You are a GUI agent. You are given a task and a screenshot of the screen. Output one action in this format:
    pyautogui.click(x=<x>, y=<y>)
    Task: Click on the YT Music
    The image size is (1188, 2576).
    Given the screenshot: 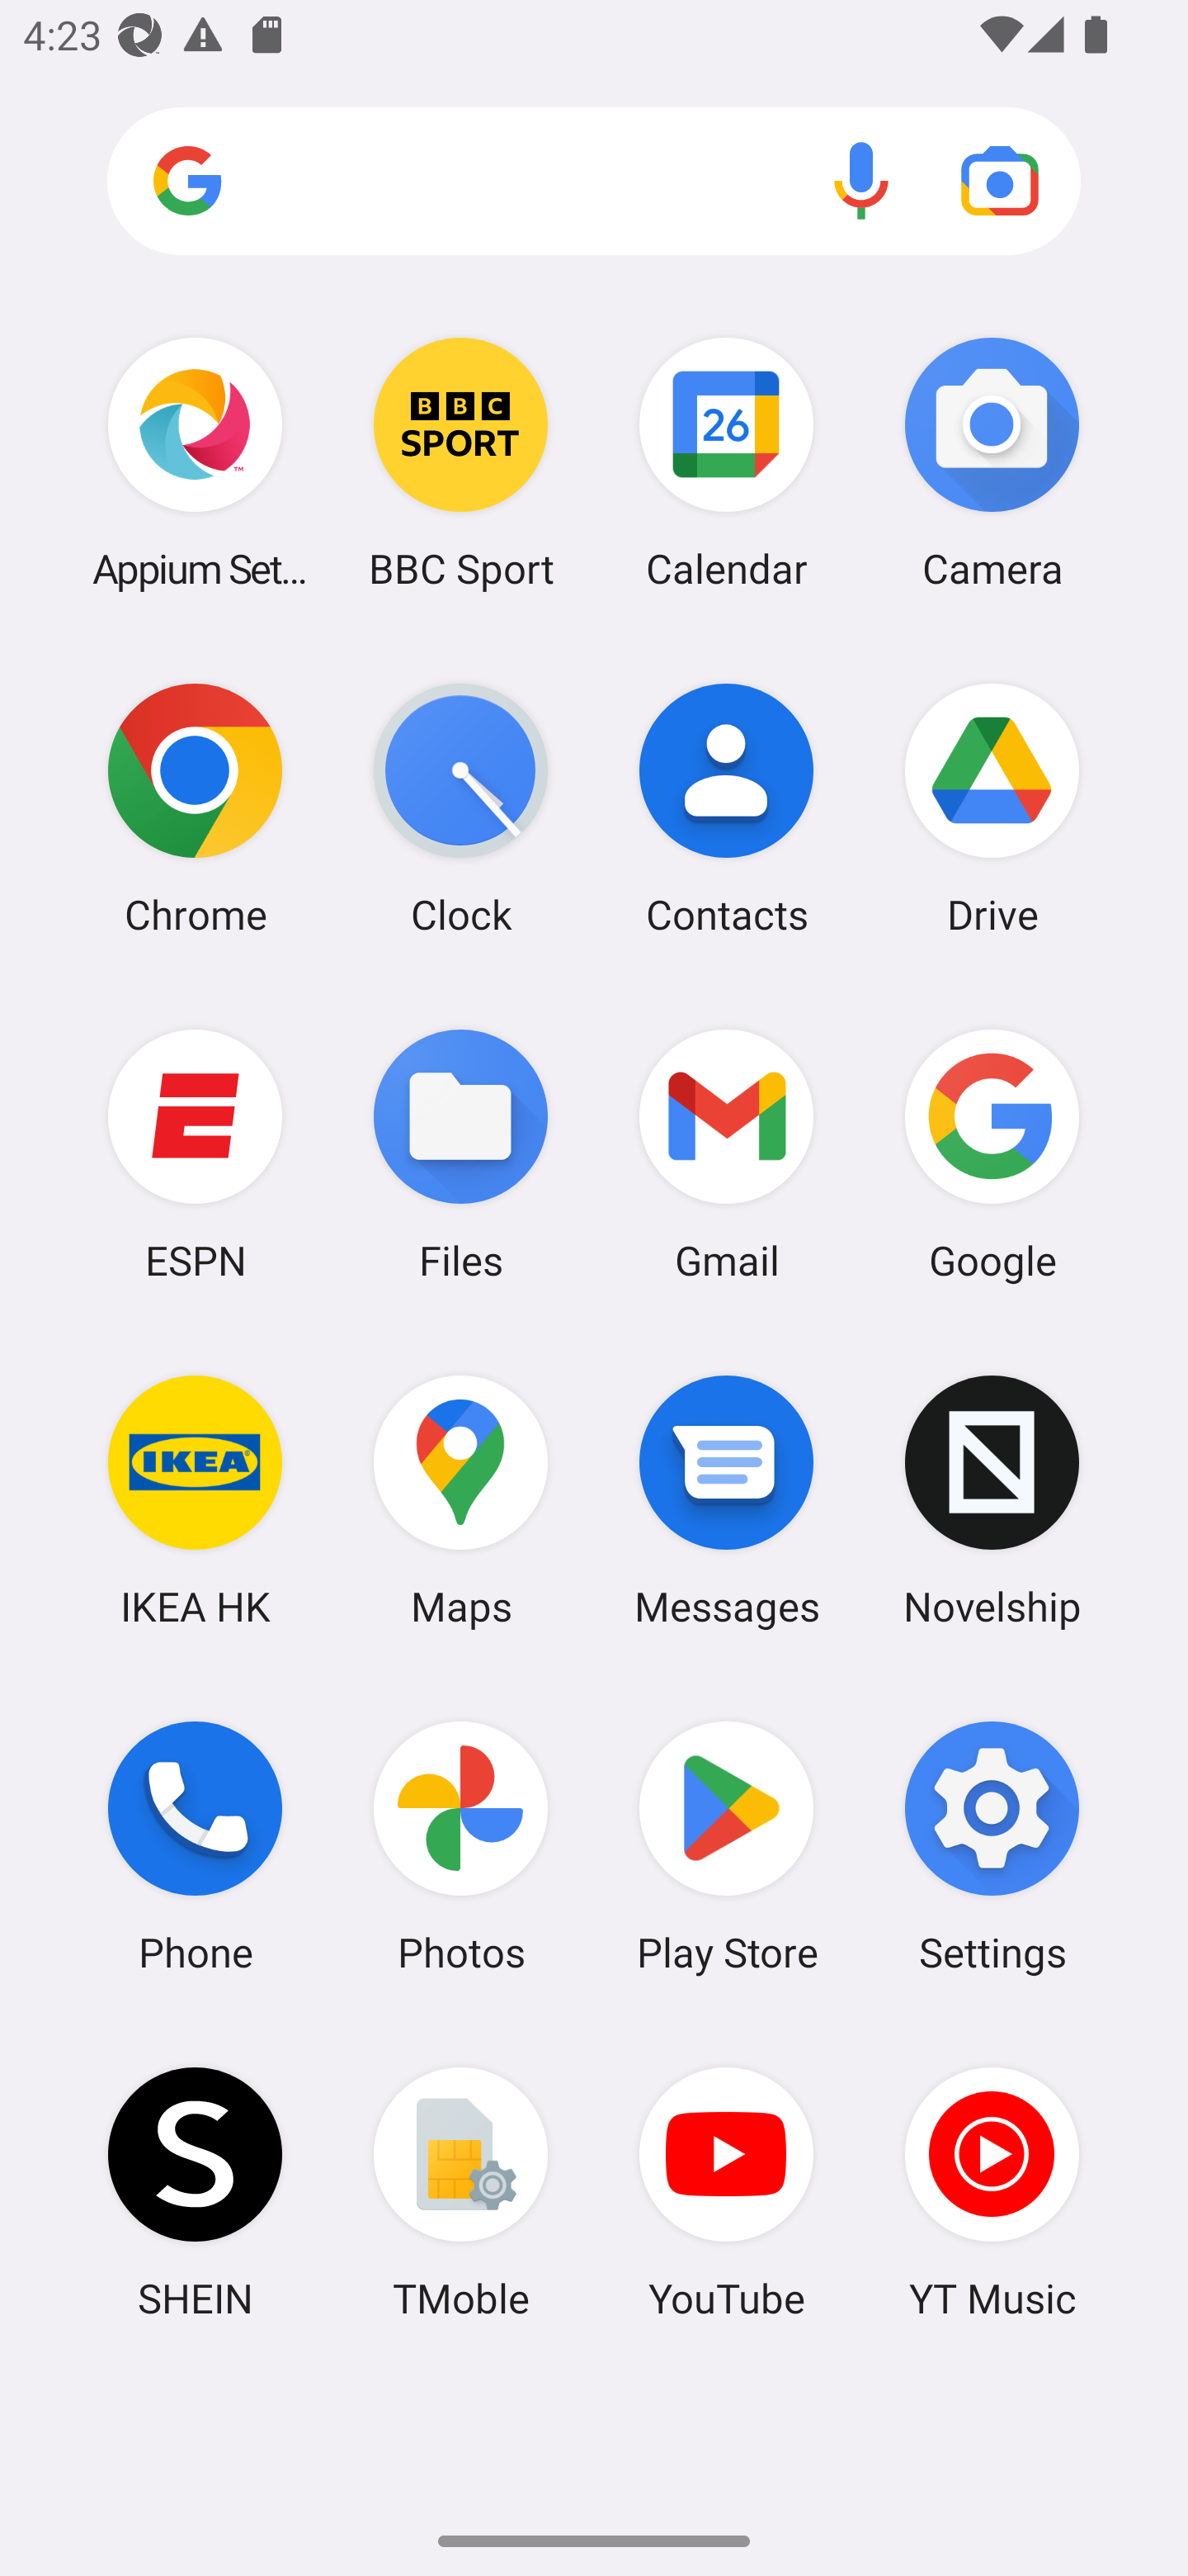 What is the action you would take?
    pyautogui.click(x=992, y=2192)
    